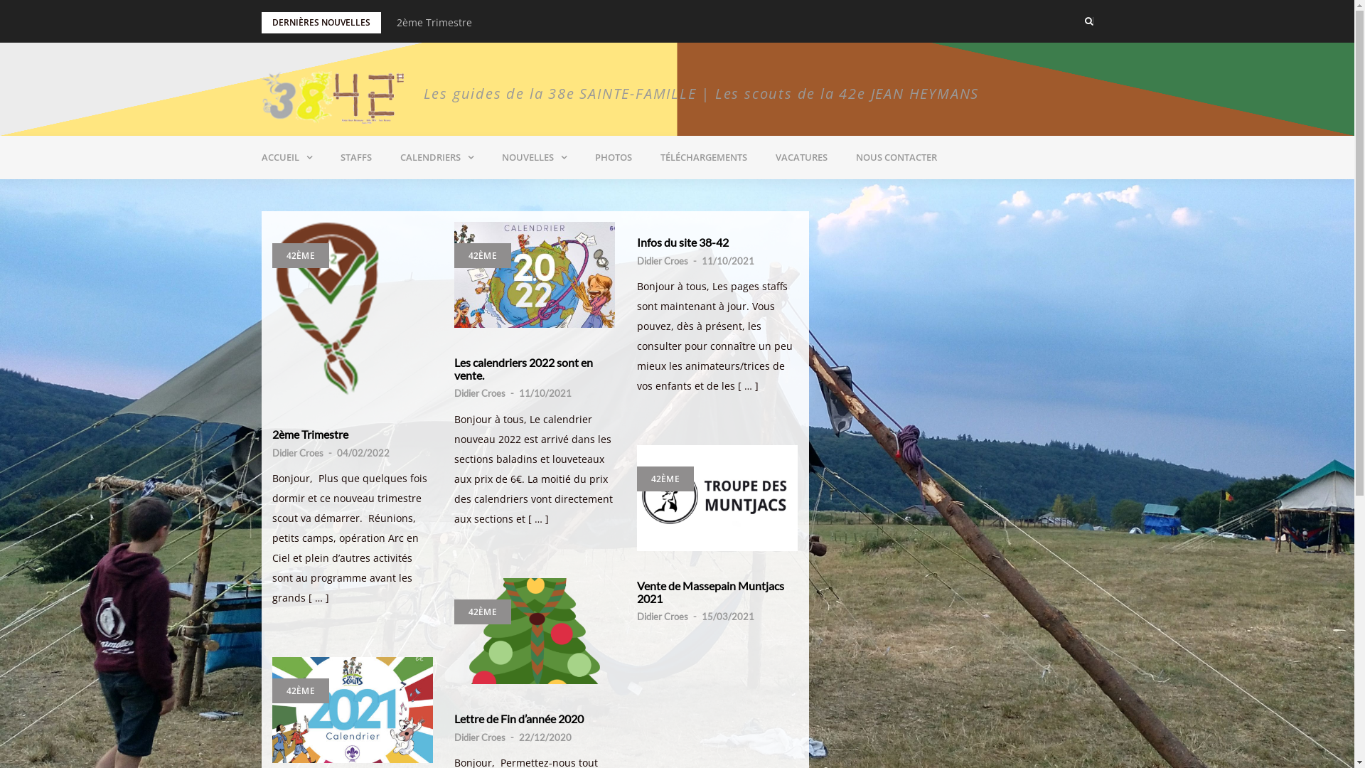 The image size is (1365, 768). Describe the element at coordinates (0, 0) in the screenshot. I see `Skip to content` at that location.